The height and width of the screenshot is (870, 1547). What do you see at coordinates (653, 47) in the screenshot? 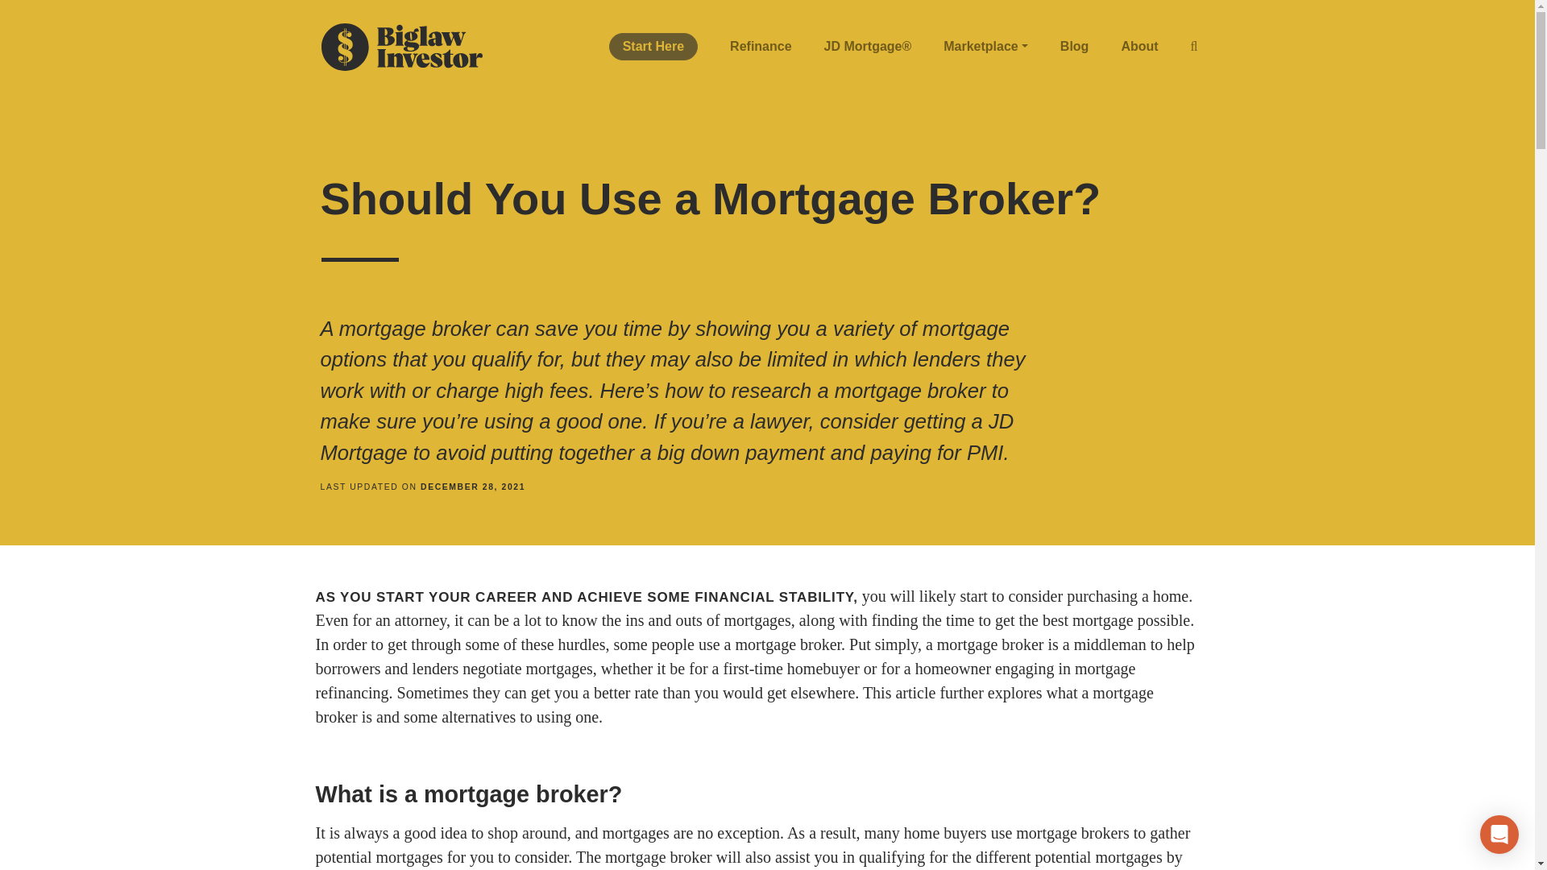
I see `Start Here` at bounding box center [653, 47].